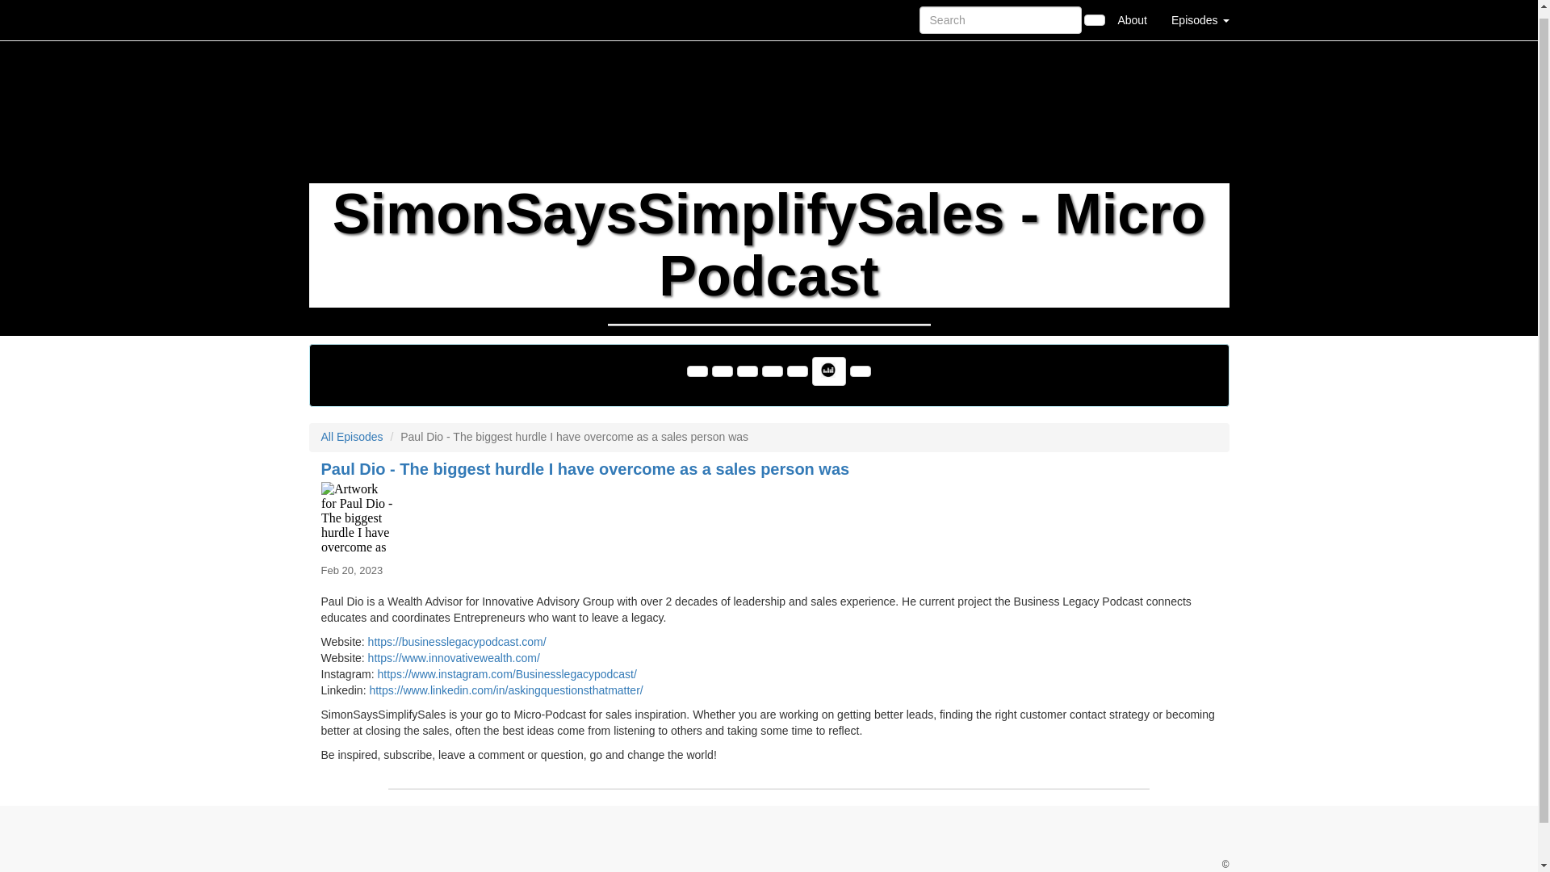  What do you see at coordinates (352, 436) in the screenshot?
I see `All Episodes` at bounding box center [352, 436].